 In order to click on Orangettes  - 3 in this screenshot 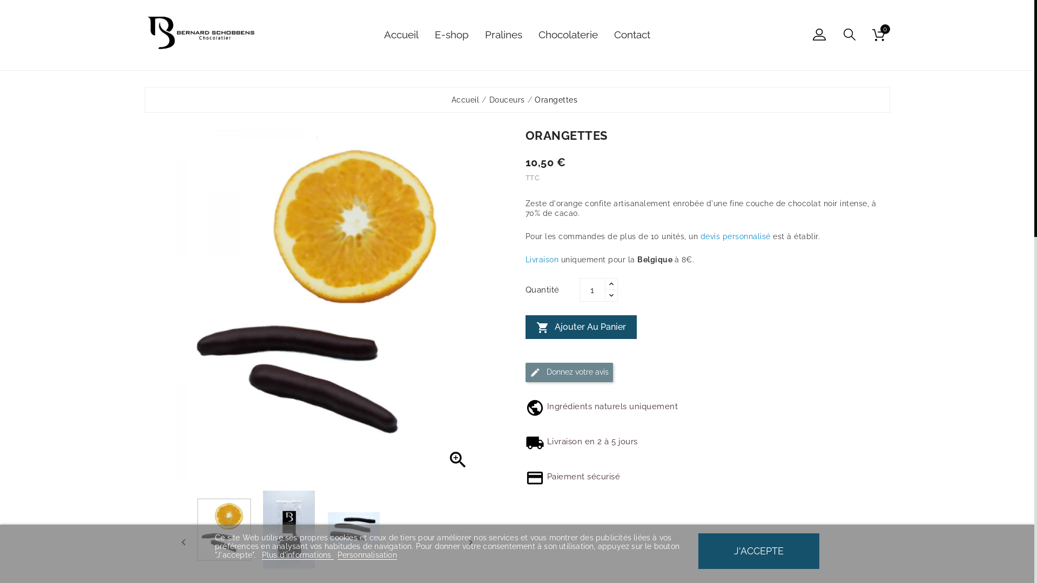, I will do `click(354, 529)`.